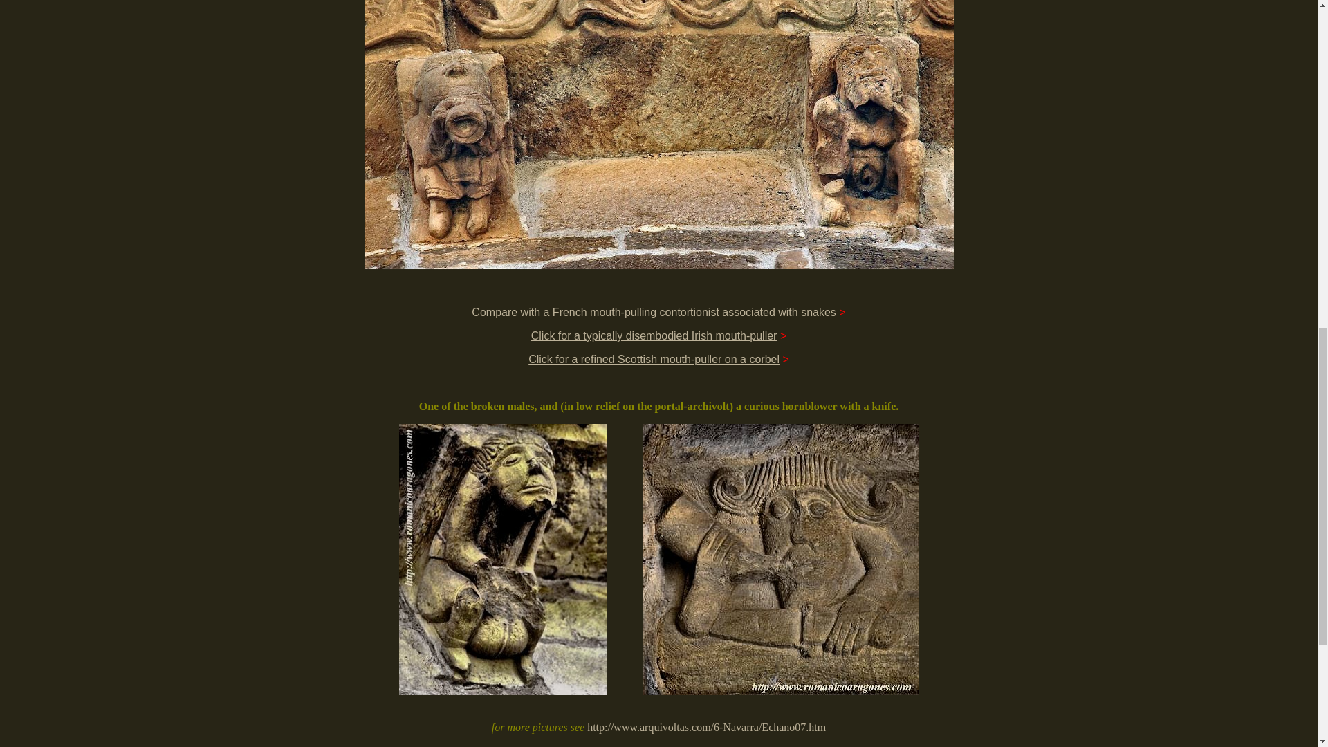 This screenshot has width=1328, height=747. What do you see at coordinates (654, 359) in the screenshot?
I see `Click for a refined Scottish mouth-puller on a corbel` at bounding box center [654, 359].